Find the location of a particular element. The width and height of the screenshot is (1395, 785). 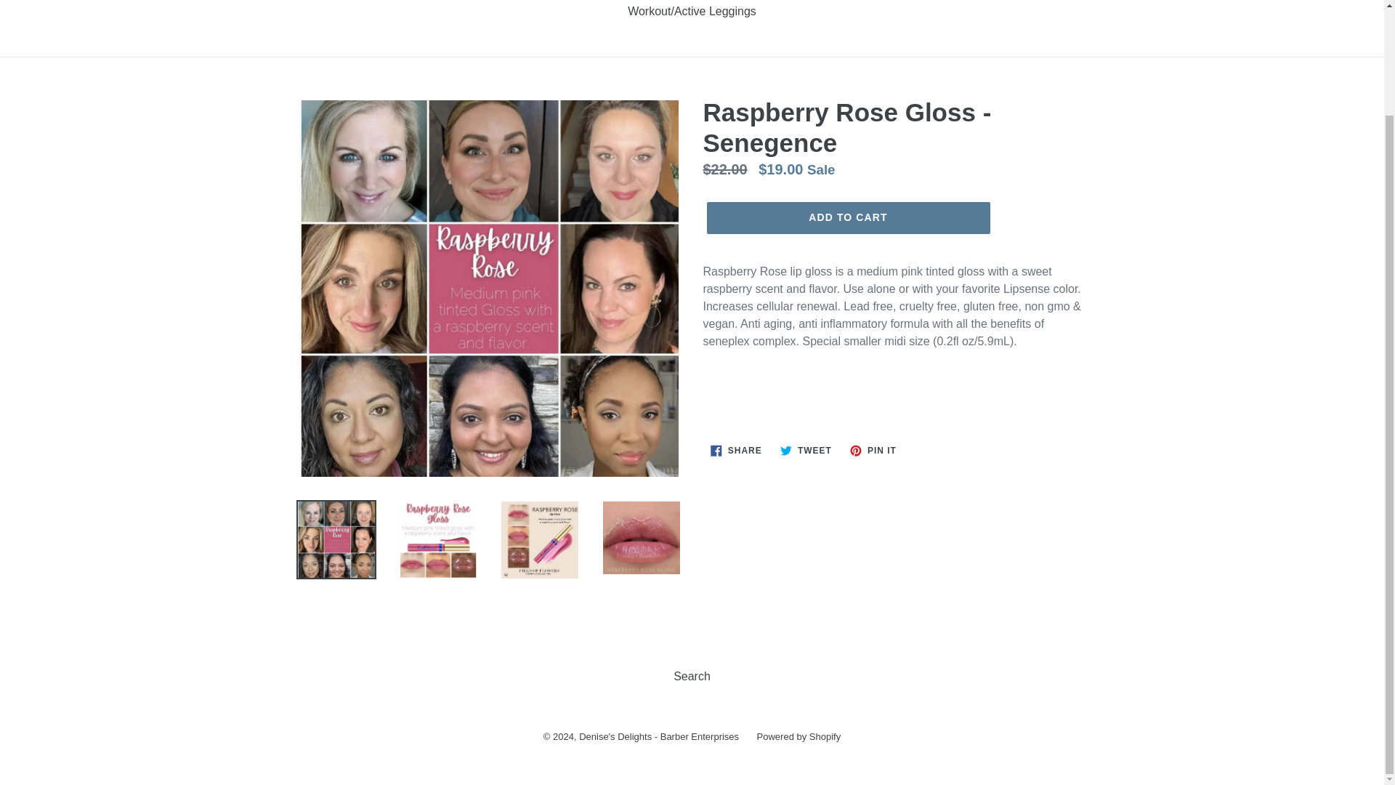

Extra Plus Size Leggings is located at coordinates (371, 1).